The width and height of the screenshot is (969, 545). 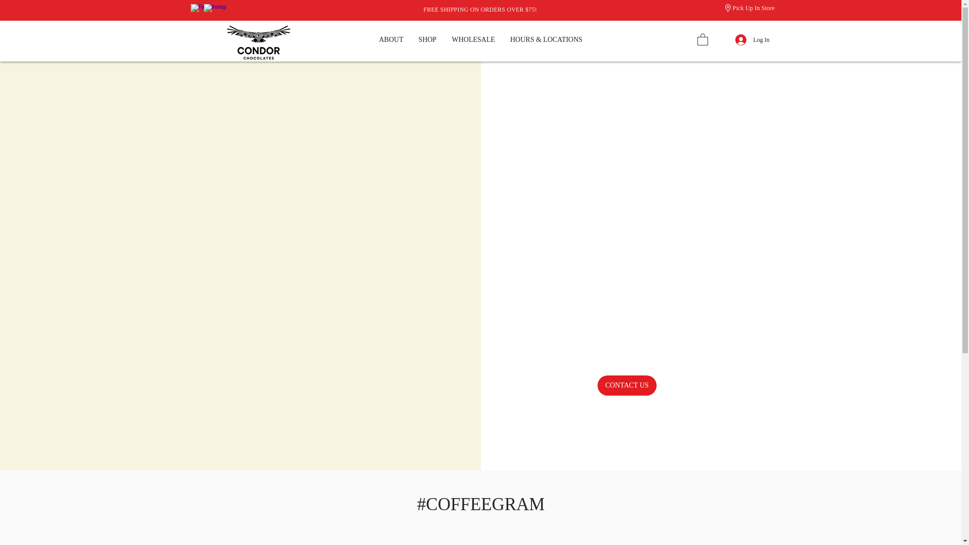 I want to click on SHOP, so click(x=427, y=40).